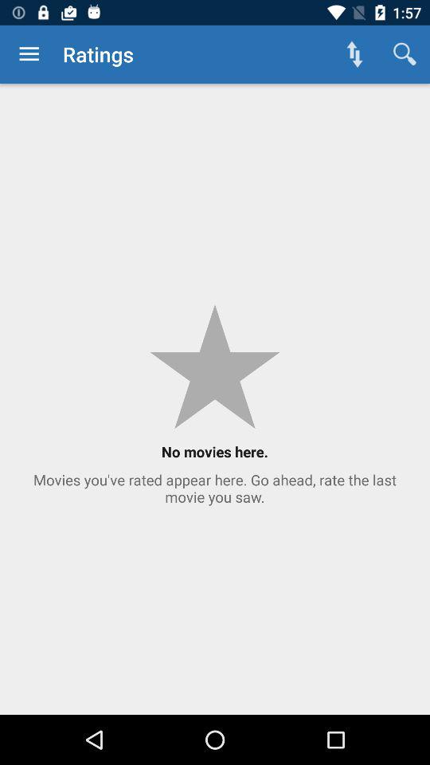 Image resolution: width=430 pixels, height=765 pixels. Describe the element at coordinates (354, 54) in the screenshot. I see `turn on the item above the movies you ve` at that location.